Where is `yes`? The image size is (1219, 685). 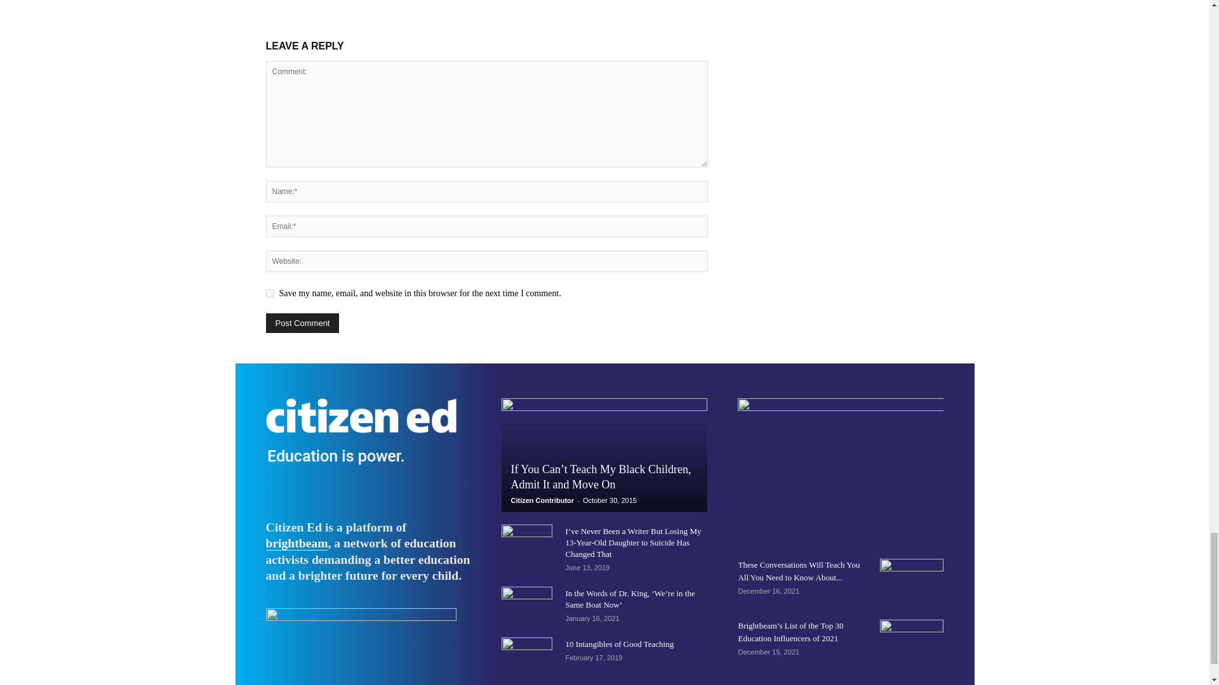
yes is located at coordinates (269, 293).